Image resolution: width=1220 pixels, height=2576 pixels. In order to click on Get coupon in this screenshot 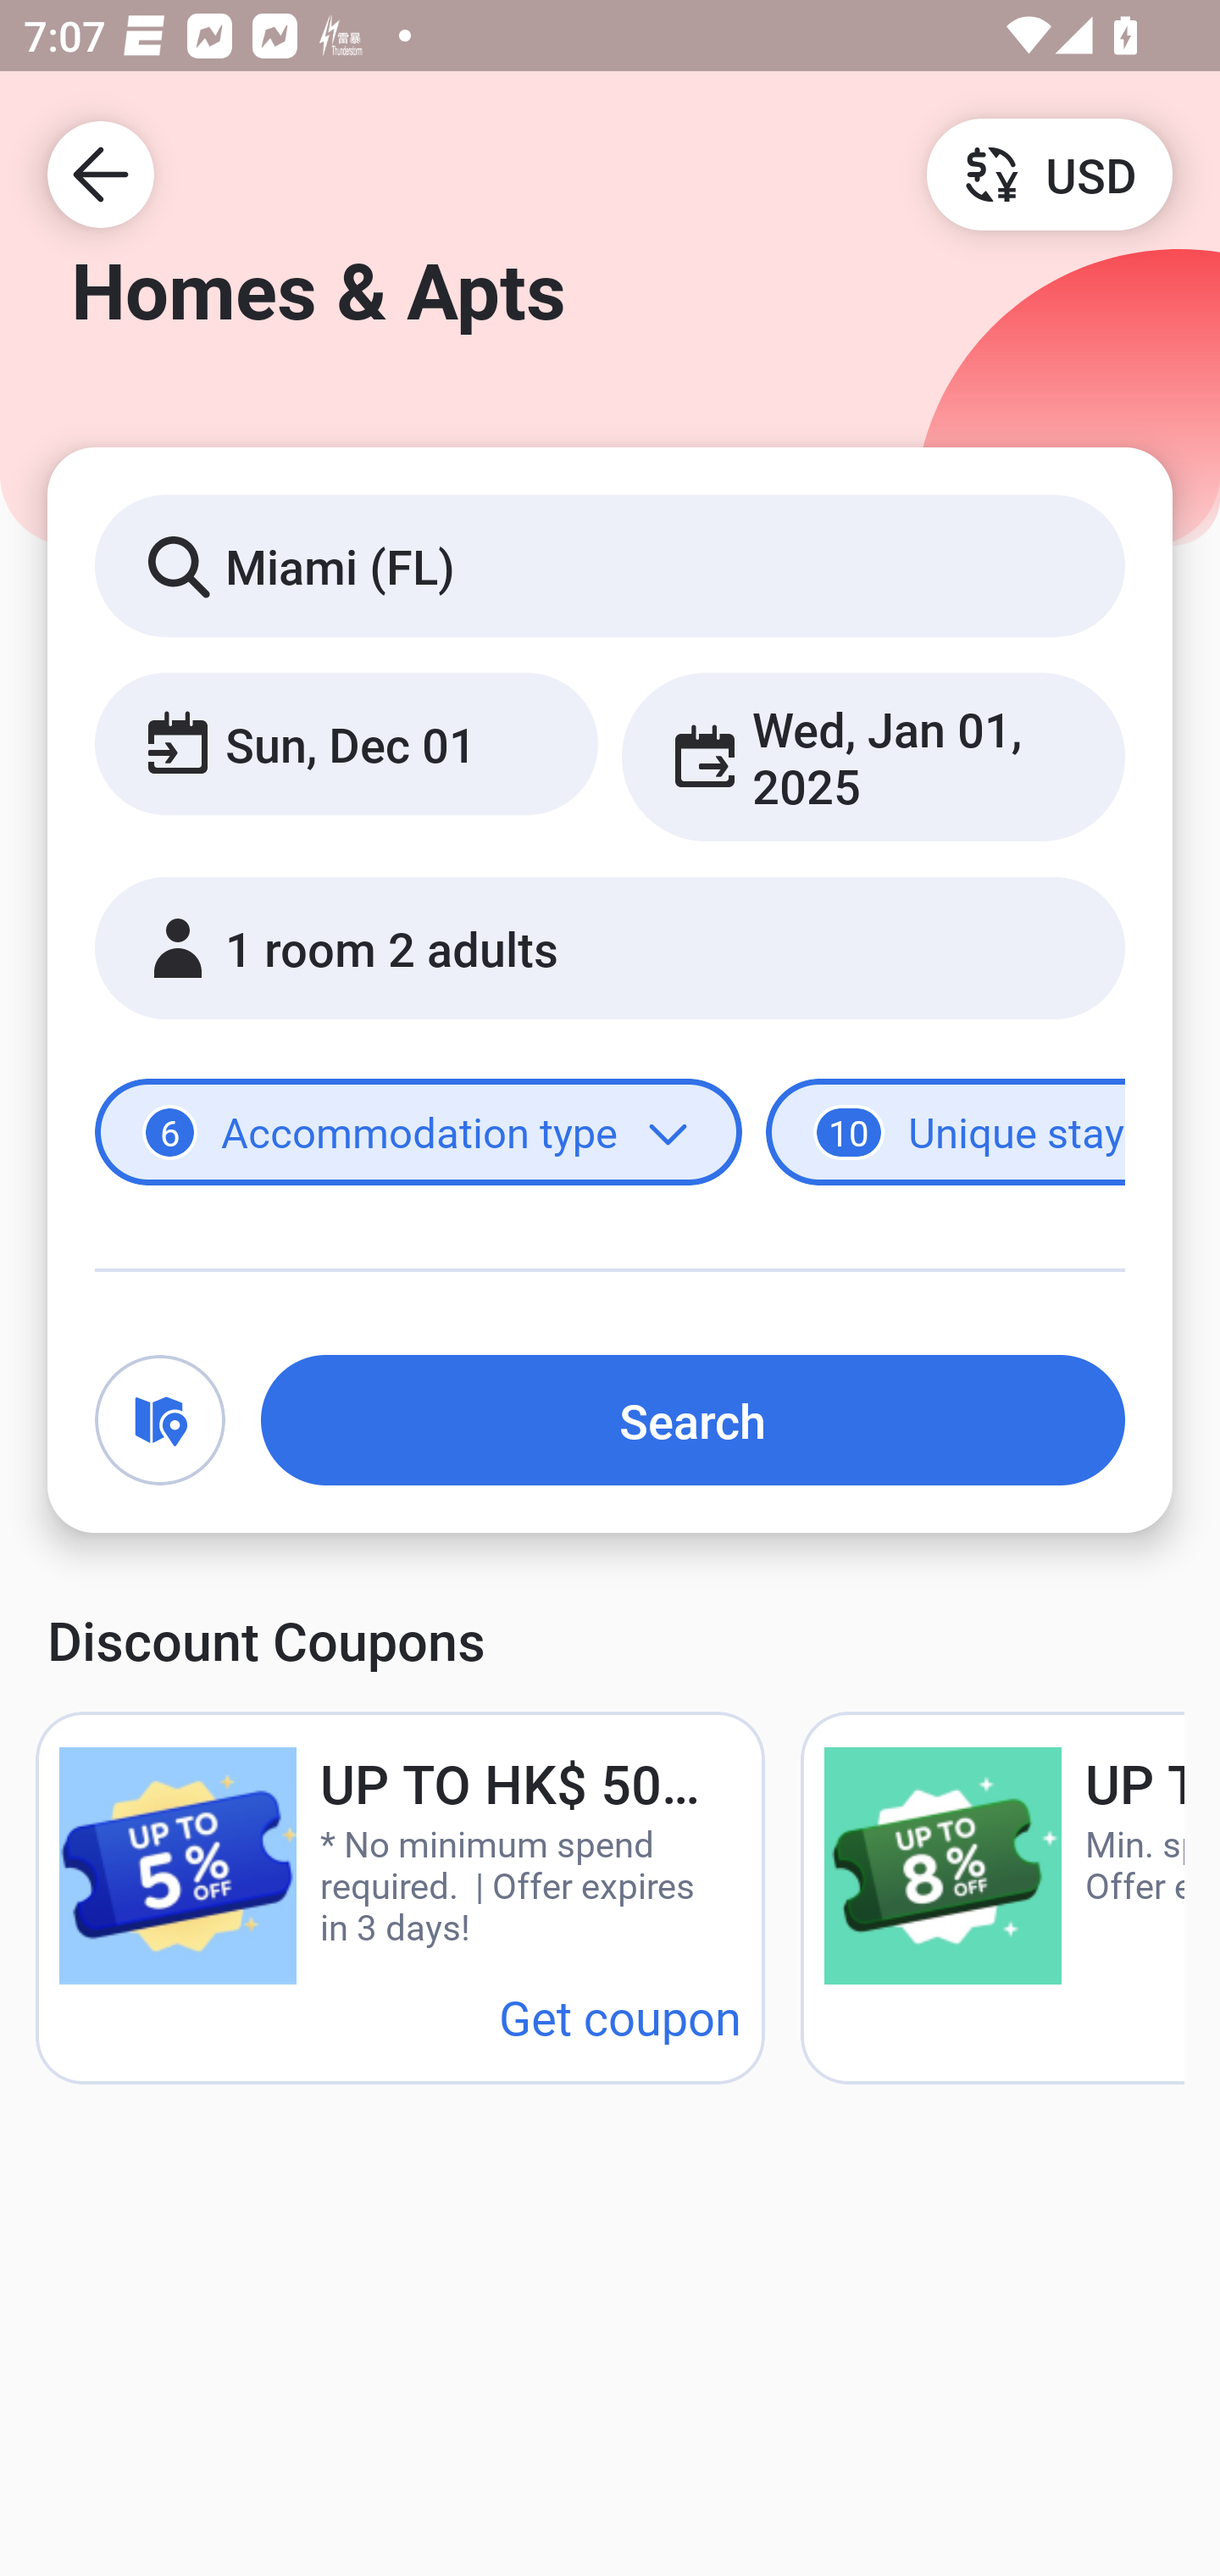, I will do `click(620, 2017)`.